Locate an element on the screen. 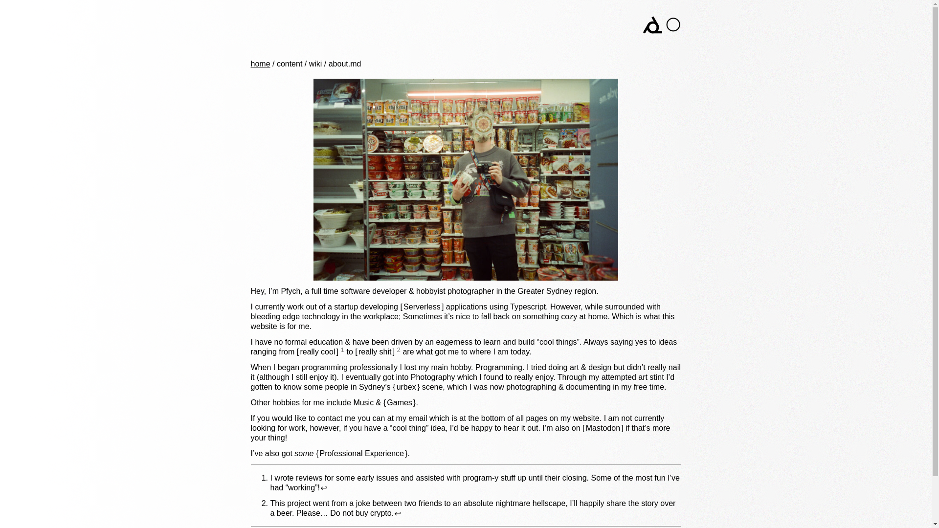 The width and height of the screenshot is (939, 528). home is located at coordinates (260, 64).